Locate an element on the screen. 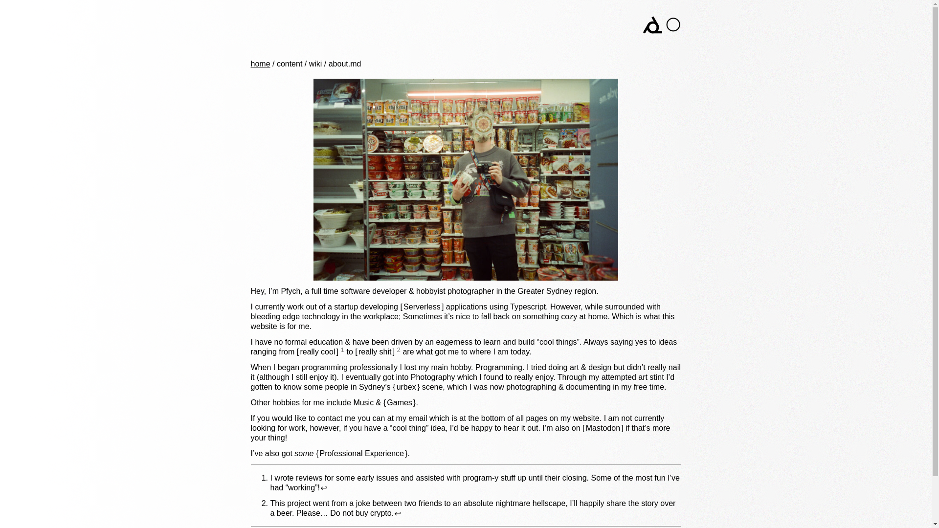 The width and height of the screenshot is (939, 528). home is located at coordinates (260, 64).